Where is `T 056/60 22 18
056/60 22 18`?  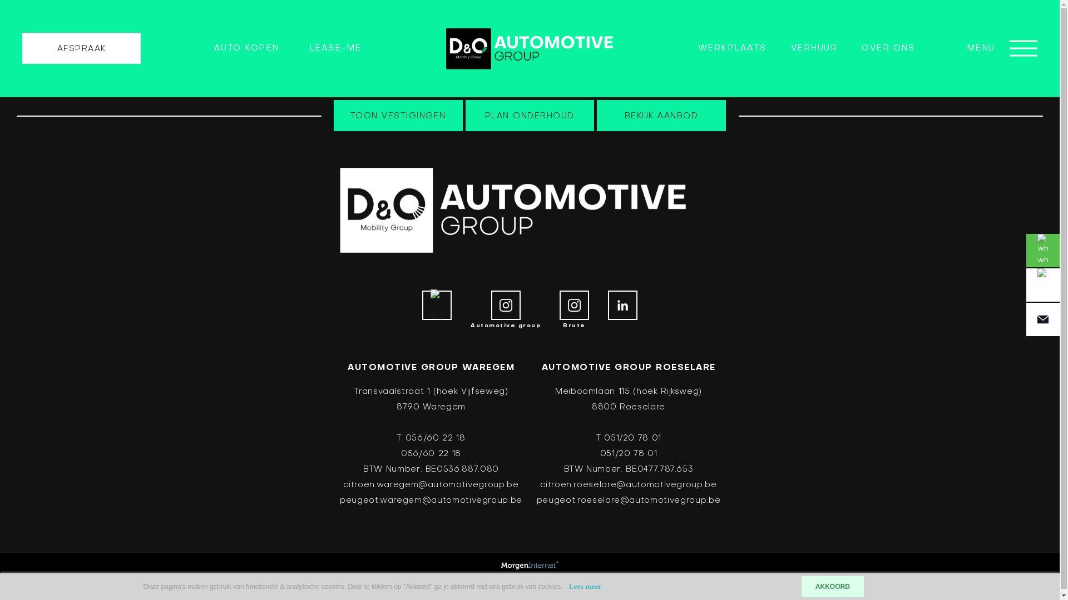 T 056/60 22 18
056/60 22 18 is located at coordinates (431, 446).